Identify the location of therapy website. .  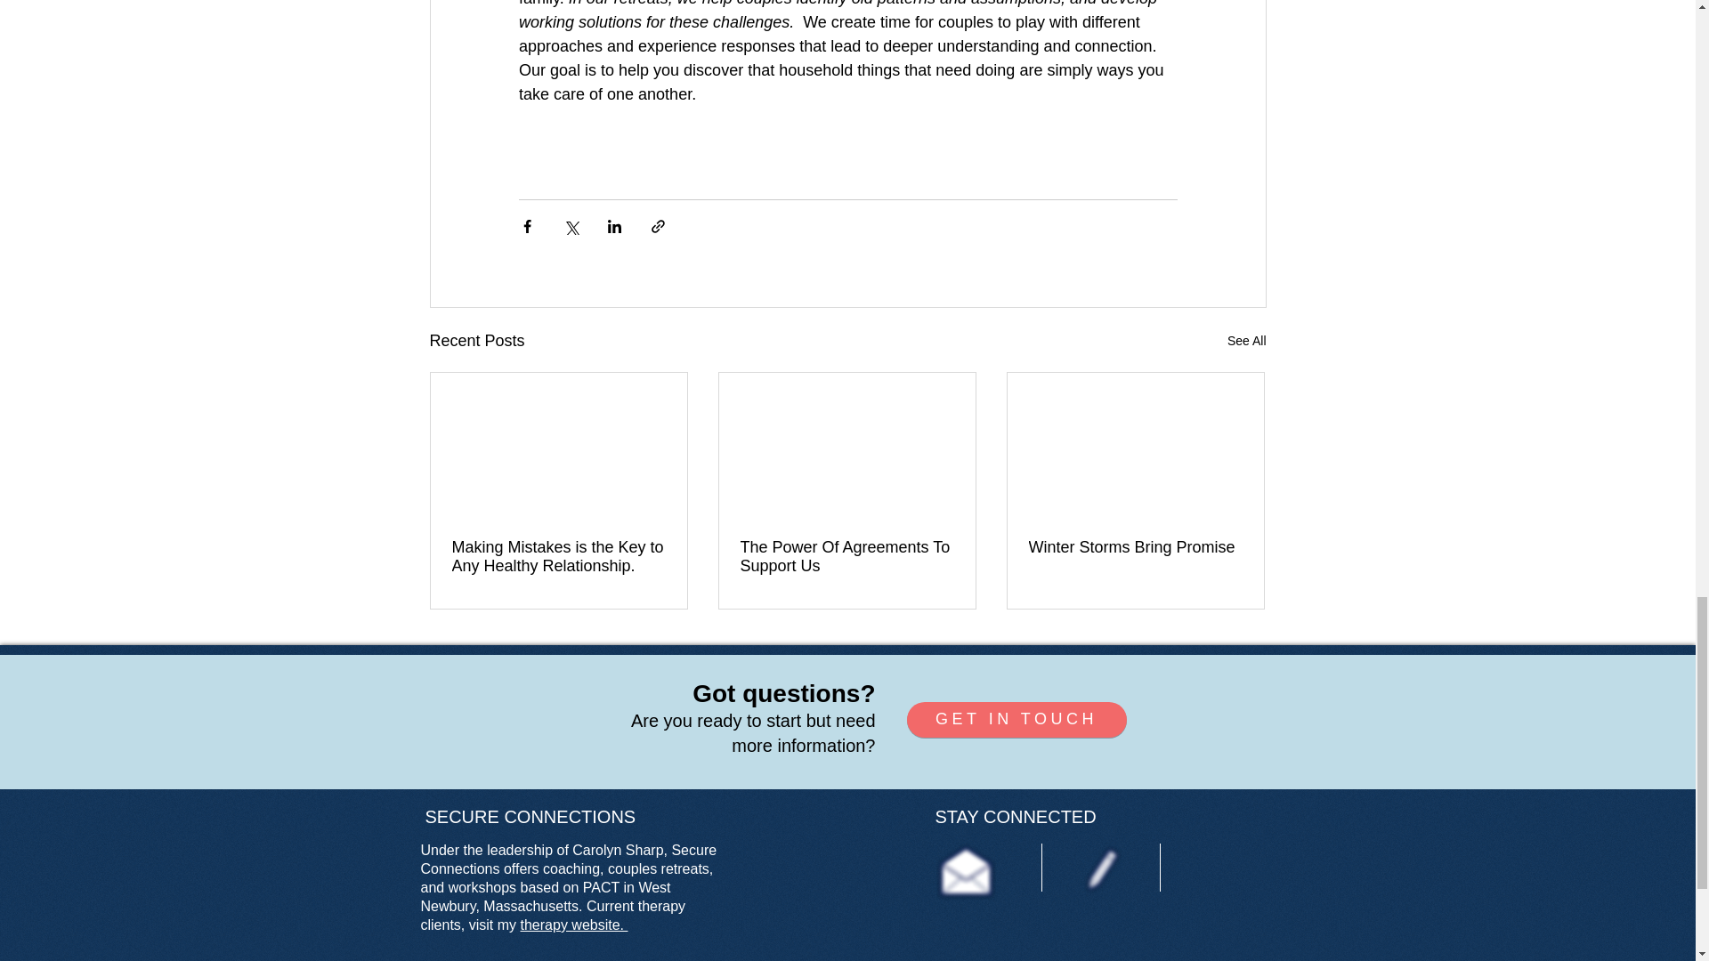
(575, 925).